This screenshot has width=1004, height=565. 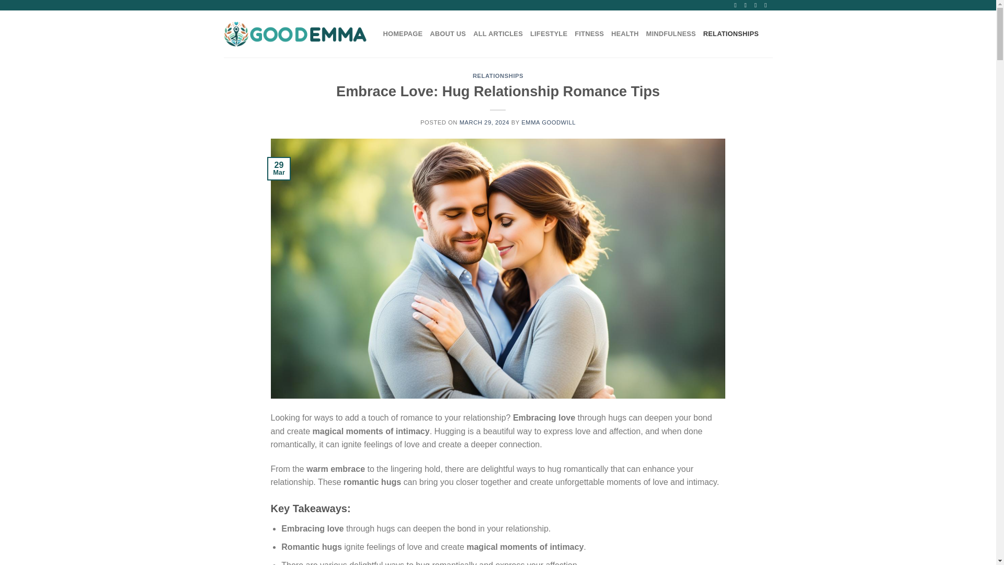 I want to click on ABOUT US, so click(x=448, y=34).